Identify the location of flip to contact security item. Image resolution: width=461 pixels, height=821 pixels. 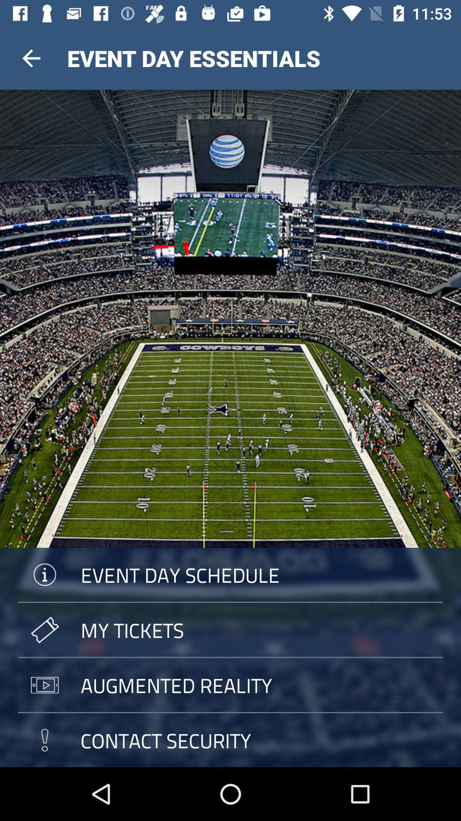
(230, 740).